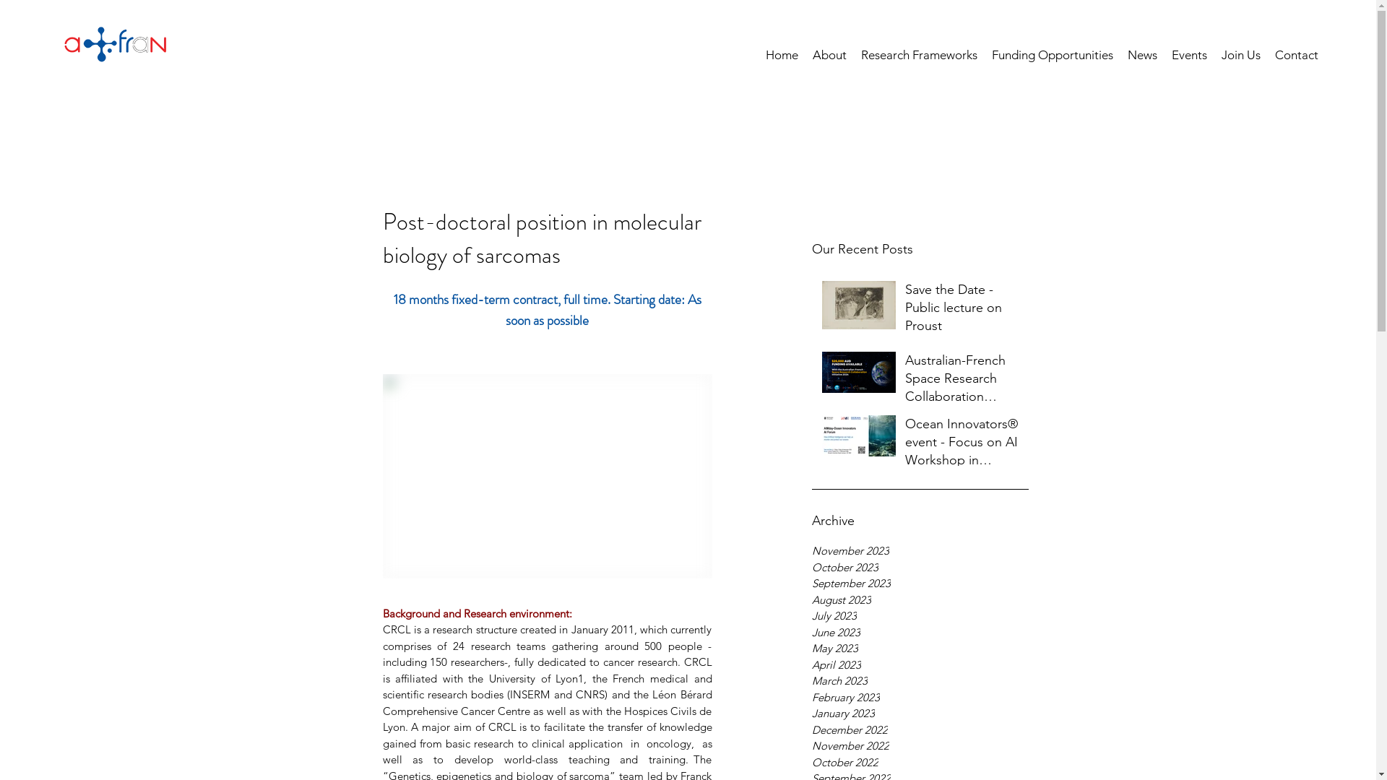 This screenshot has width=1387, height=780. Describe the element at coordinates (1297, 55) in the screenshot. I see `Contact` at that location.